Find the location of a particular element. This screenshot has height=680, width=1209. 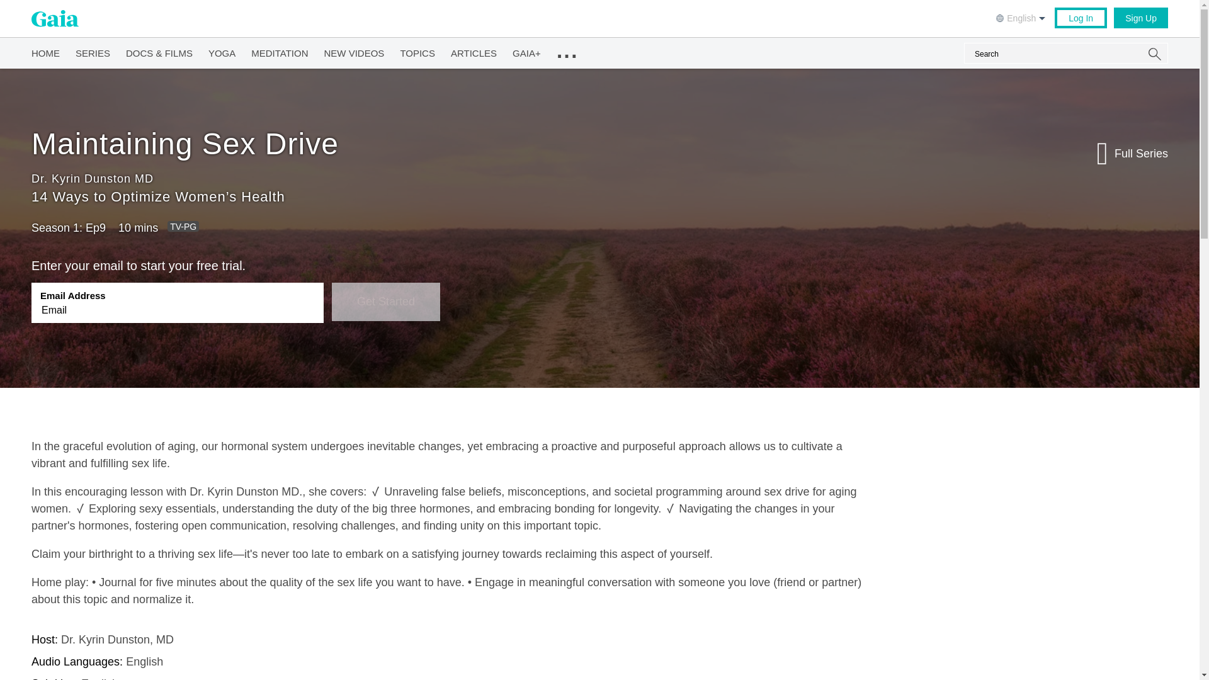

English is located at coordinates (1022, 17).